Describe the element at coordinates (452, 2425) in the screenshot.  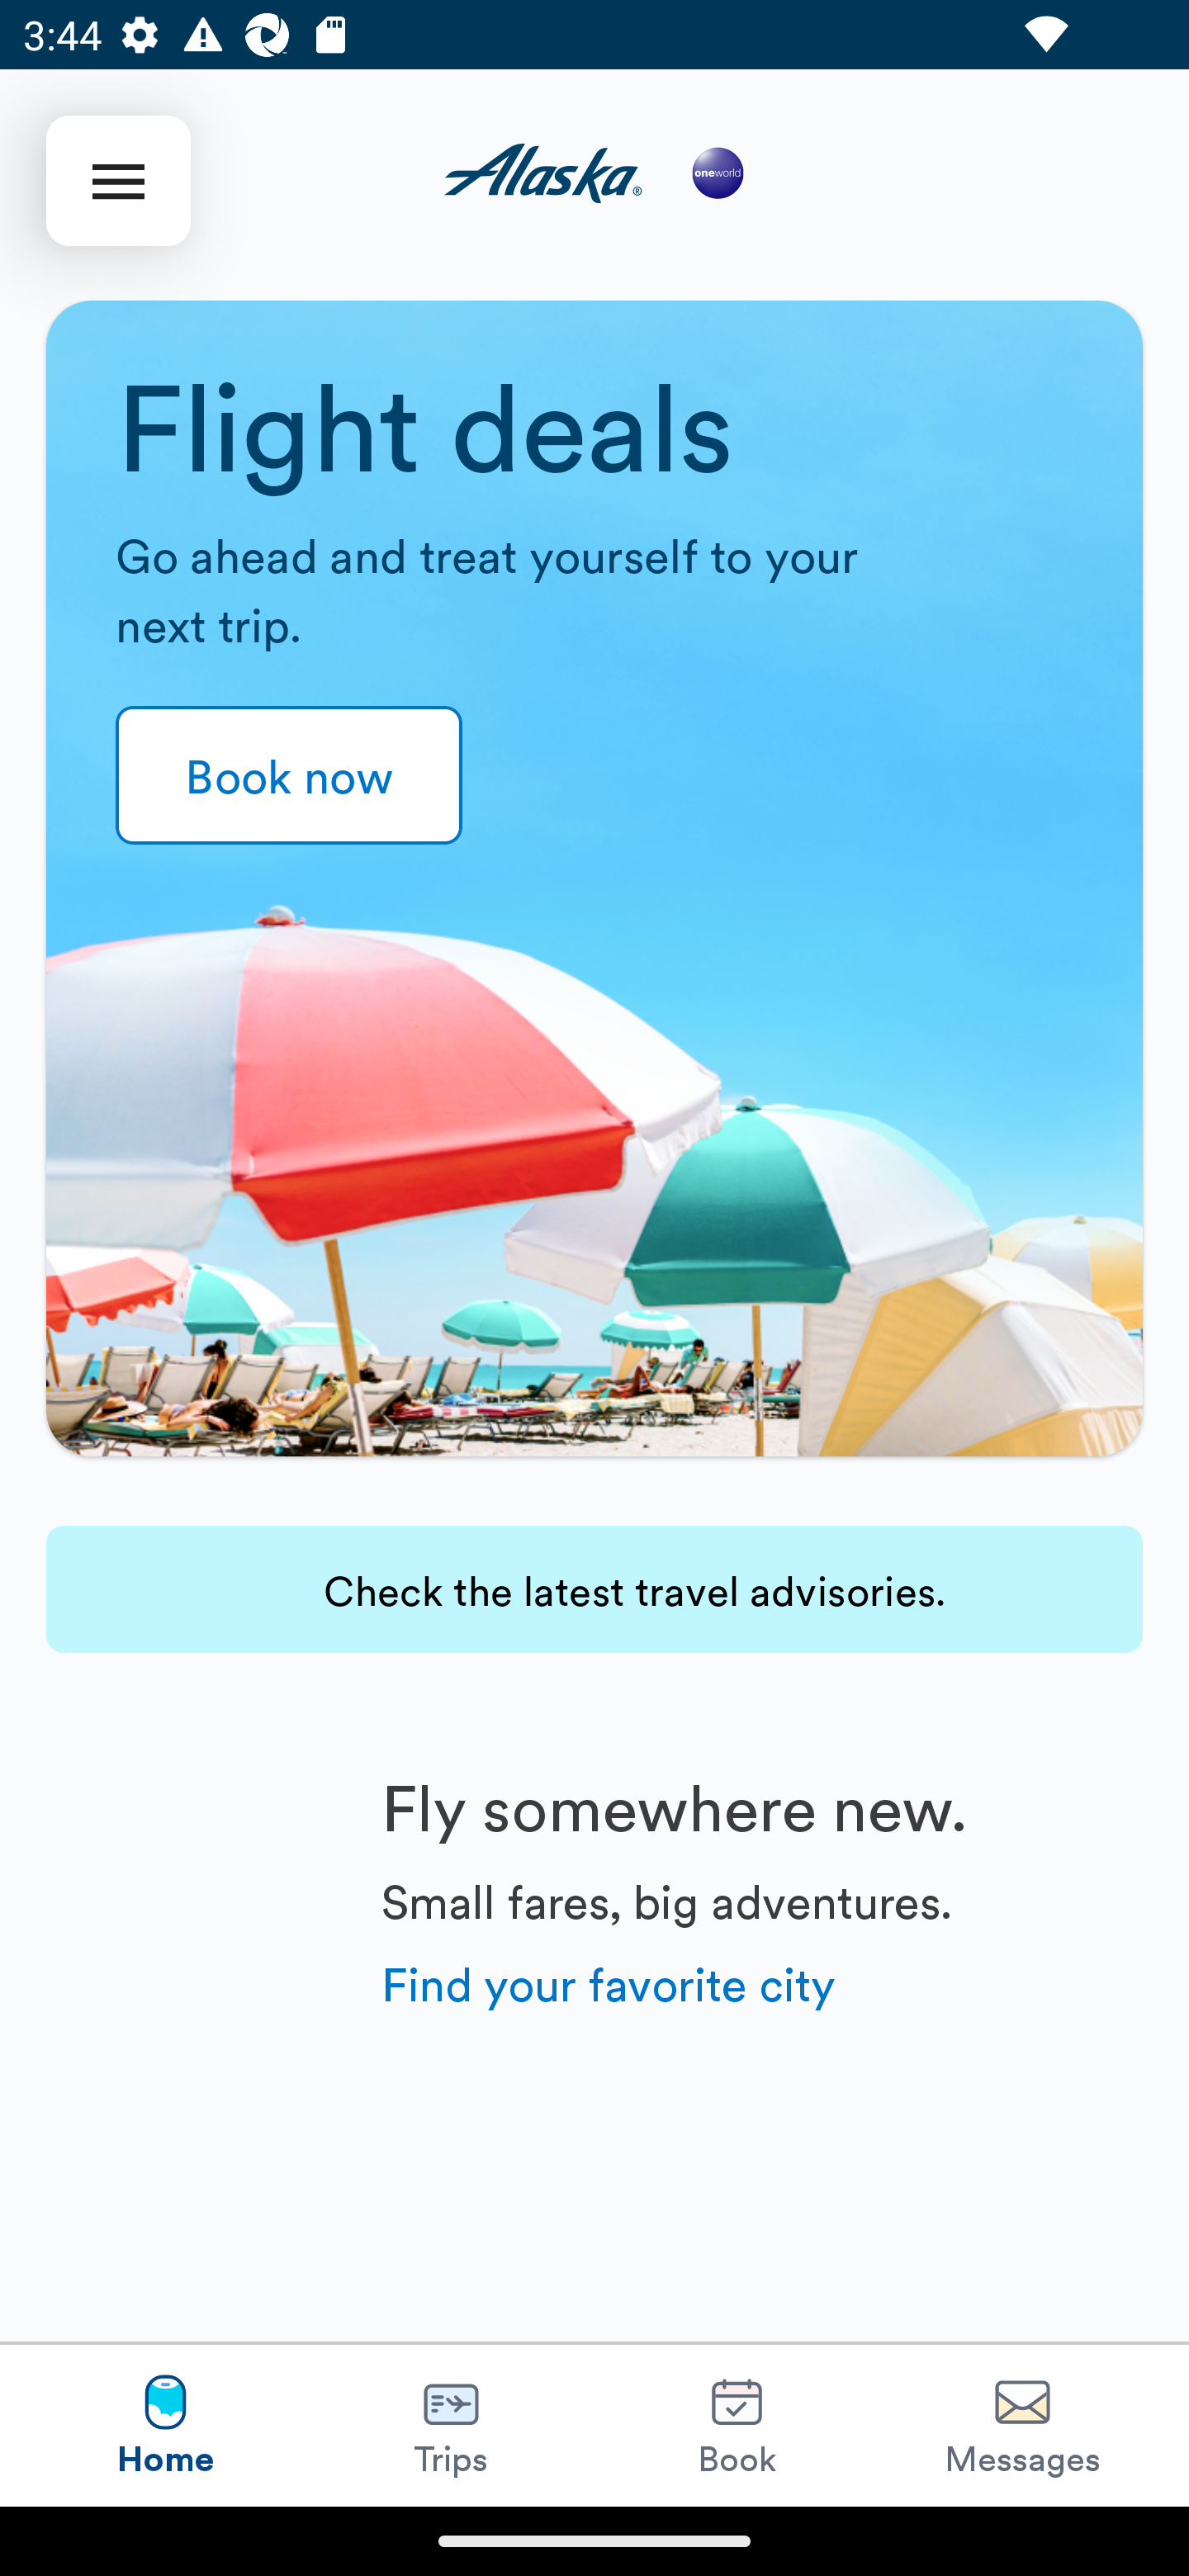
I see `Trips` at that location.